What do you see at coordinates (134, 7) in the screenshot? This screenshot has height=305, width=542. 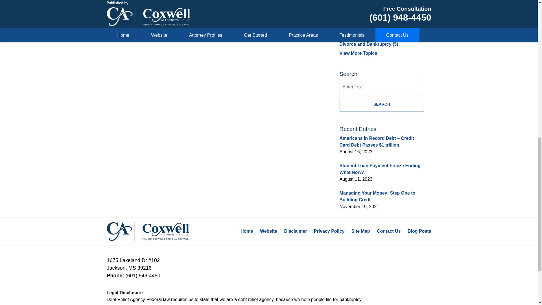 I see `behind on car` at bounding box center [134, 7].